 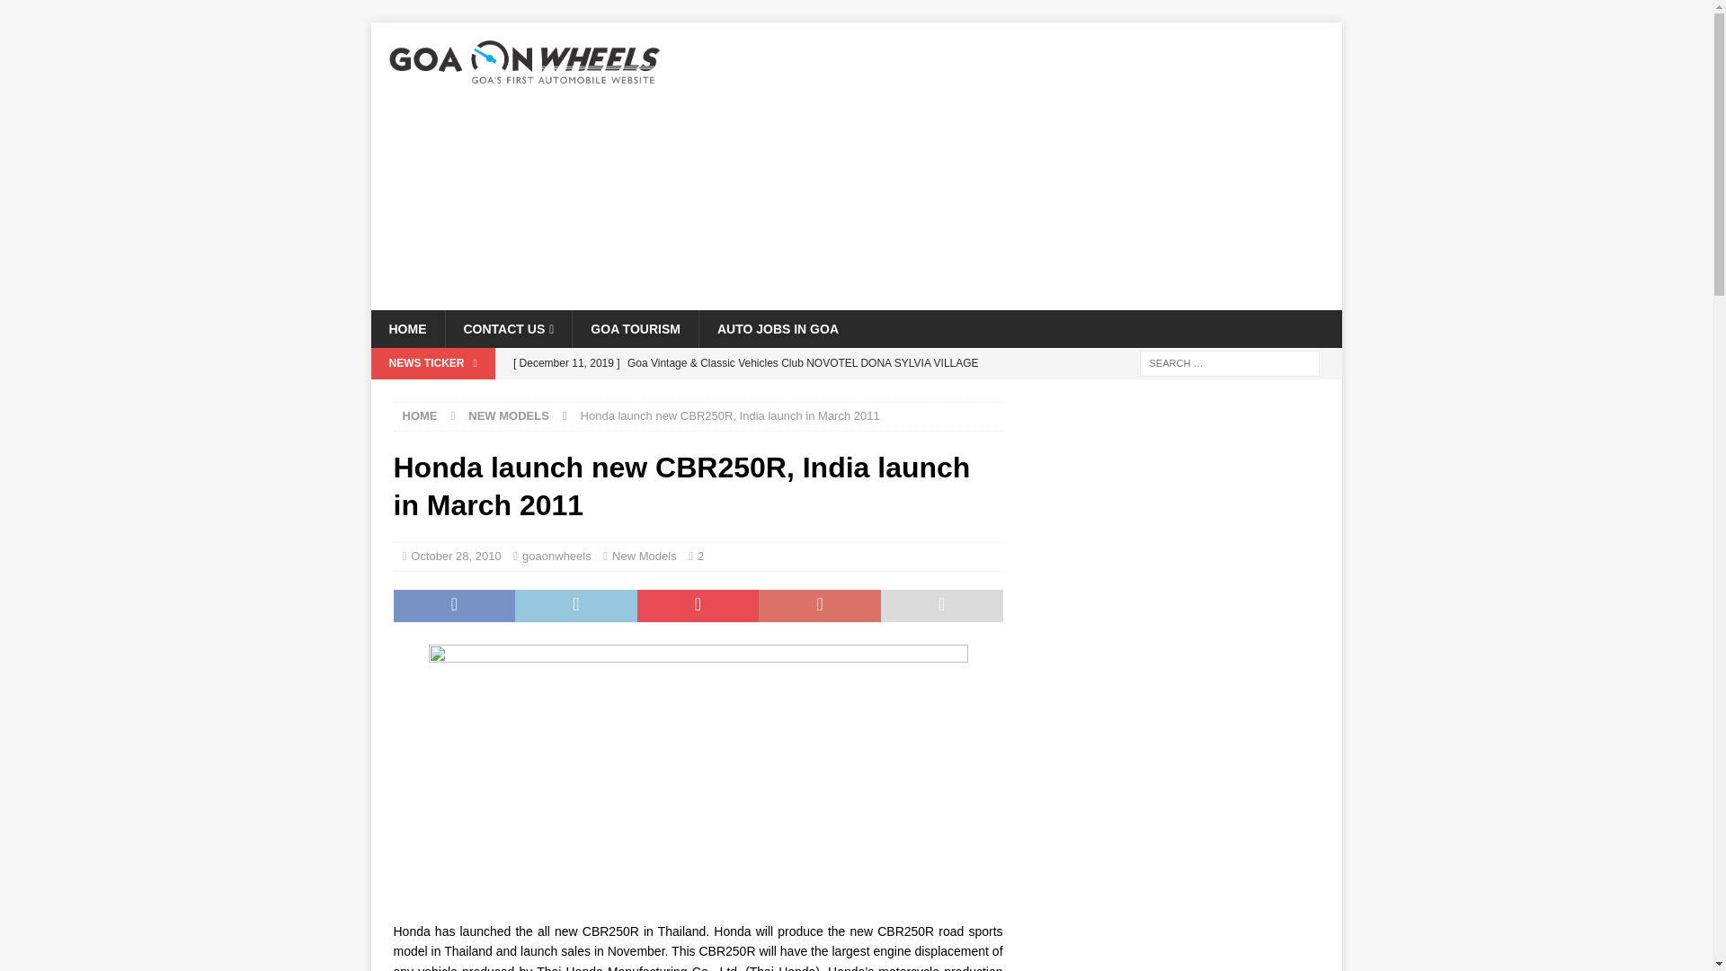 What do you see at coordinates (557, 556) in the screenshot?
I see `goaonwheels` at bounding box center [557, 556].